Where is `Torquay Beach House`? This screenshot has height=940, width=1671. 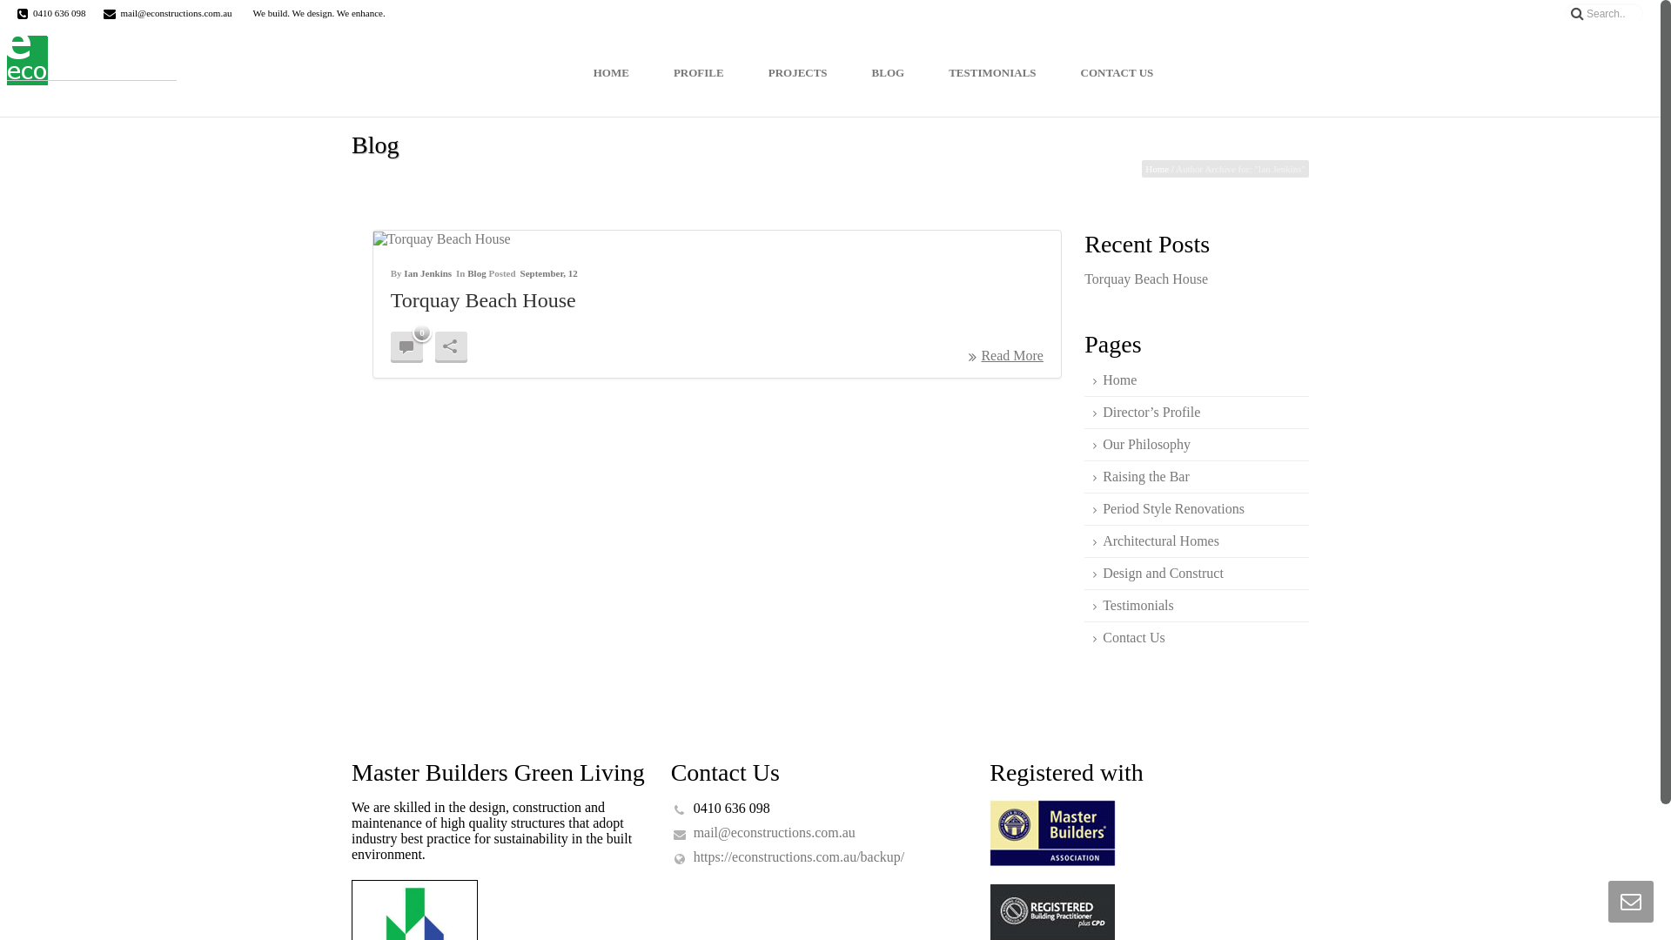 Torquay Beach House is located at coordinates (717, 238).